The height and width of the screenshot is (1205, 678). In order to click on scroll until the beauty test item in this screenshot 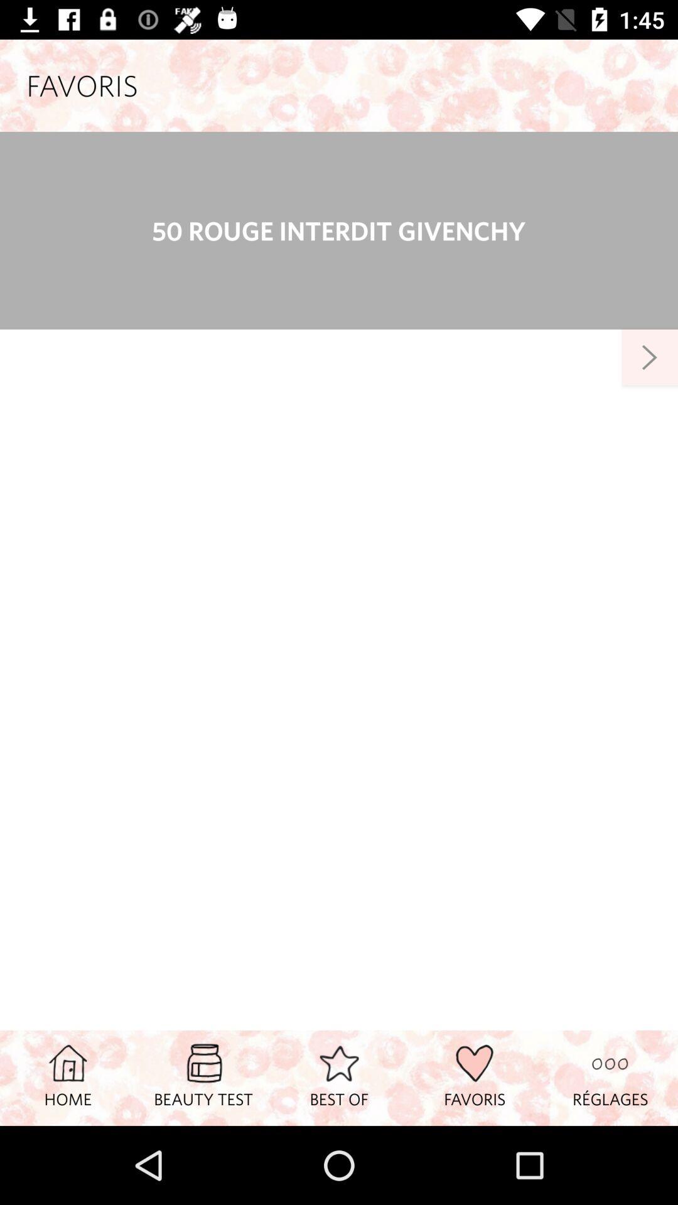, I will do `click(203, 1078)`.